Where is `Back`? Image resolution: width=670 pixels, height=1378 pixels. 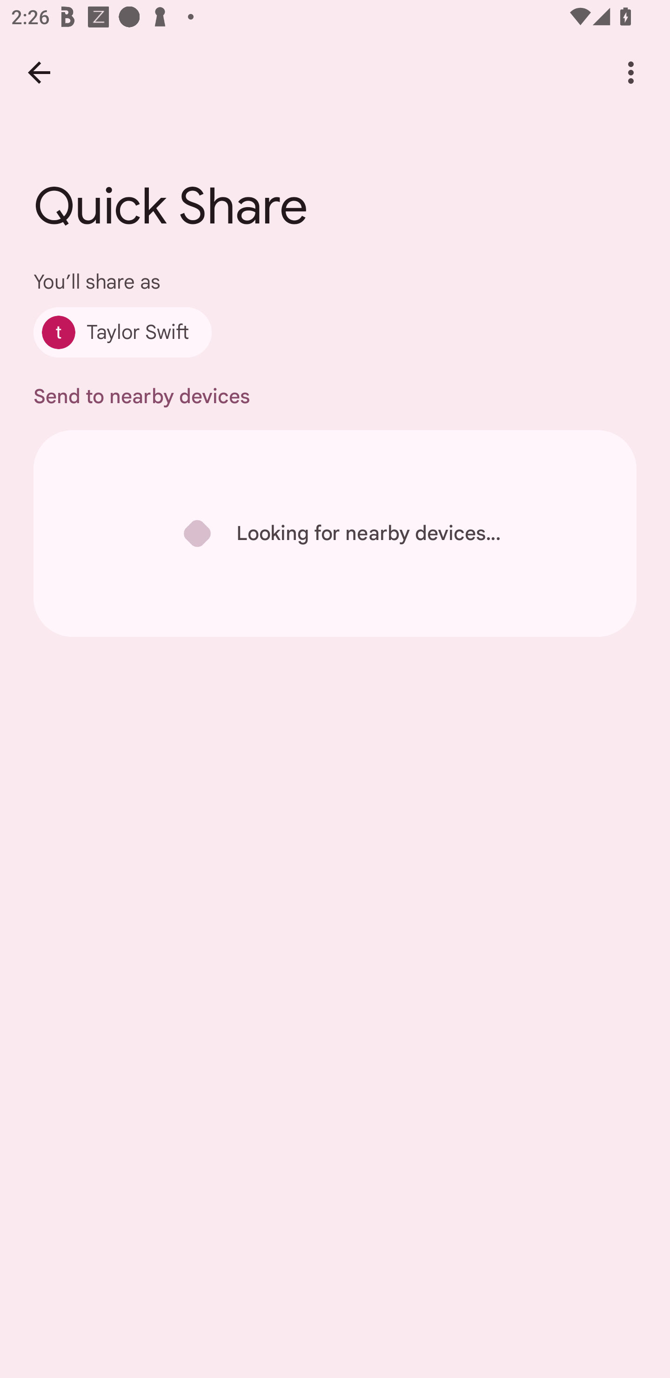
Back is located at coordinates (39, 72).